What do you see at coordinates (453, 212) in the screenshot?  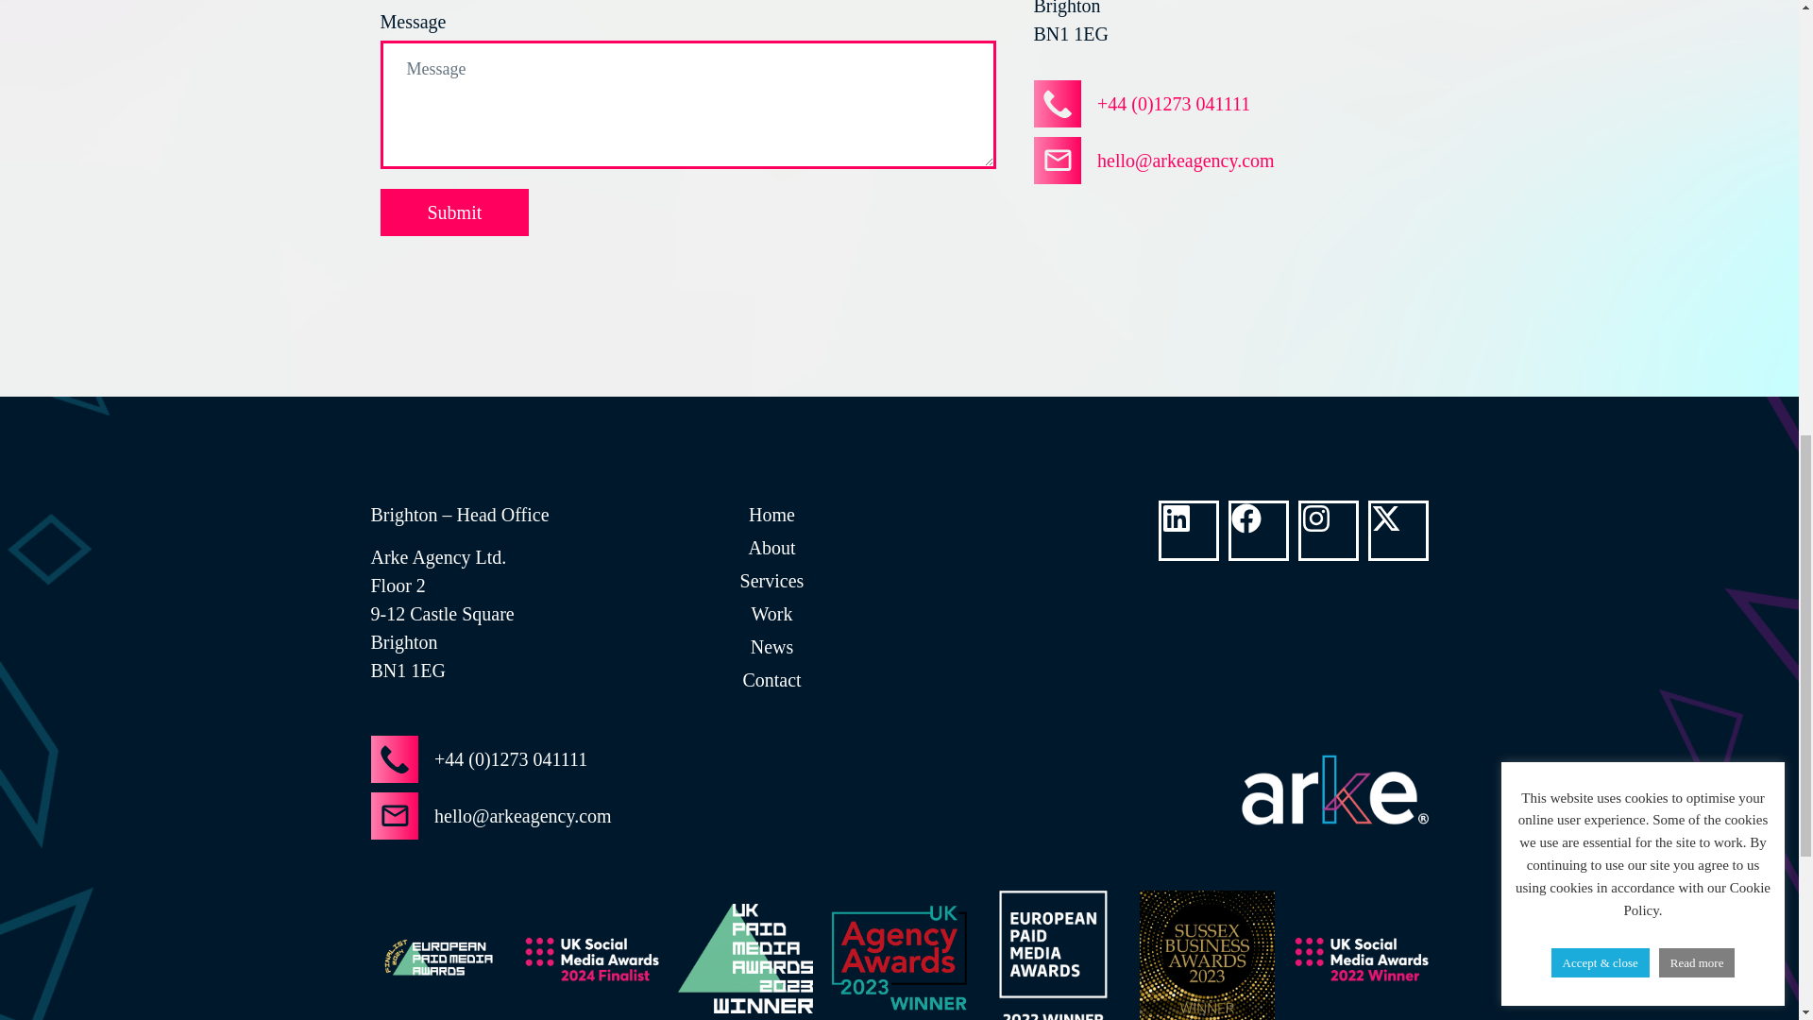 I see `Submit` at bounding box center [453, 212].